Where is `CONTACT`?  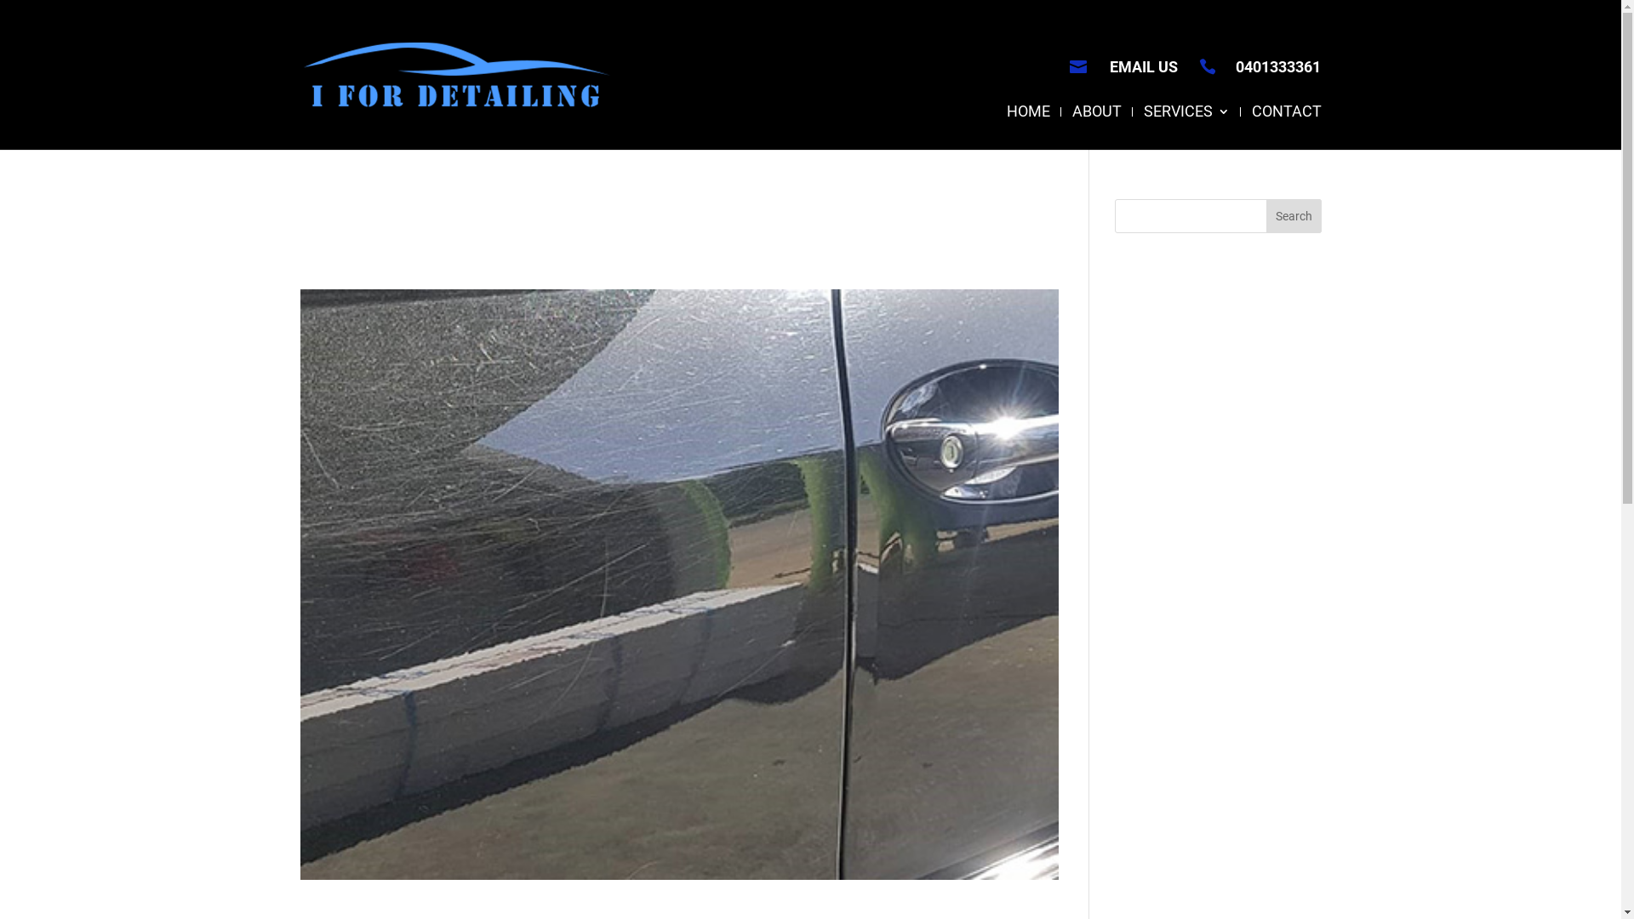 CONTACT is located at coordinates (1286, 128).